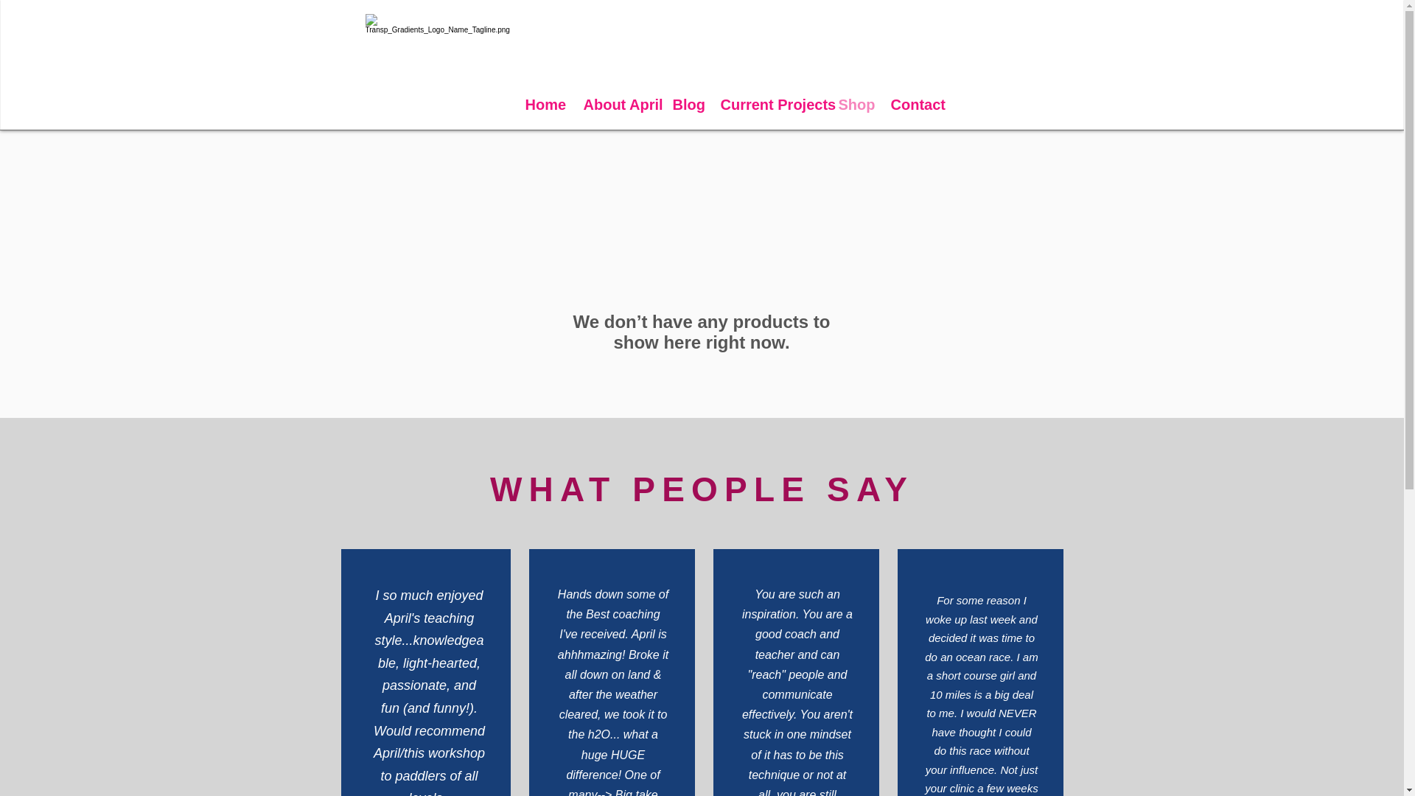 The image size is (1415, 796). What do you see at coordinates (544, 105) in the screenshot?
I see `Home` at bounding box center [544, 105].